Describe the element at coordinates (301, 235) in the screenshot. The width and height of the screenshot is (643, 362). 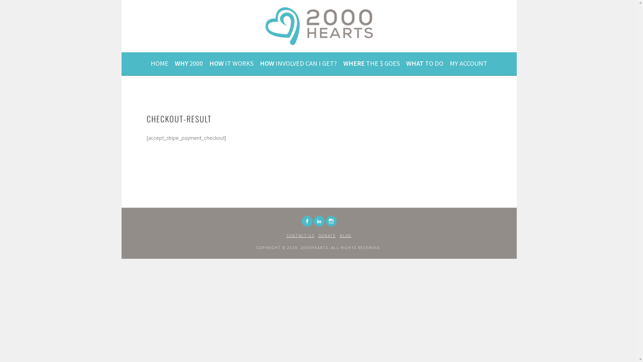
I see `CONTACT US` at that location.